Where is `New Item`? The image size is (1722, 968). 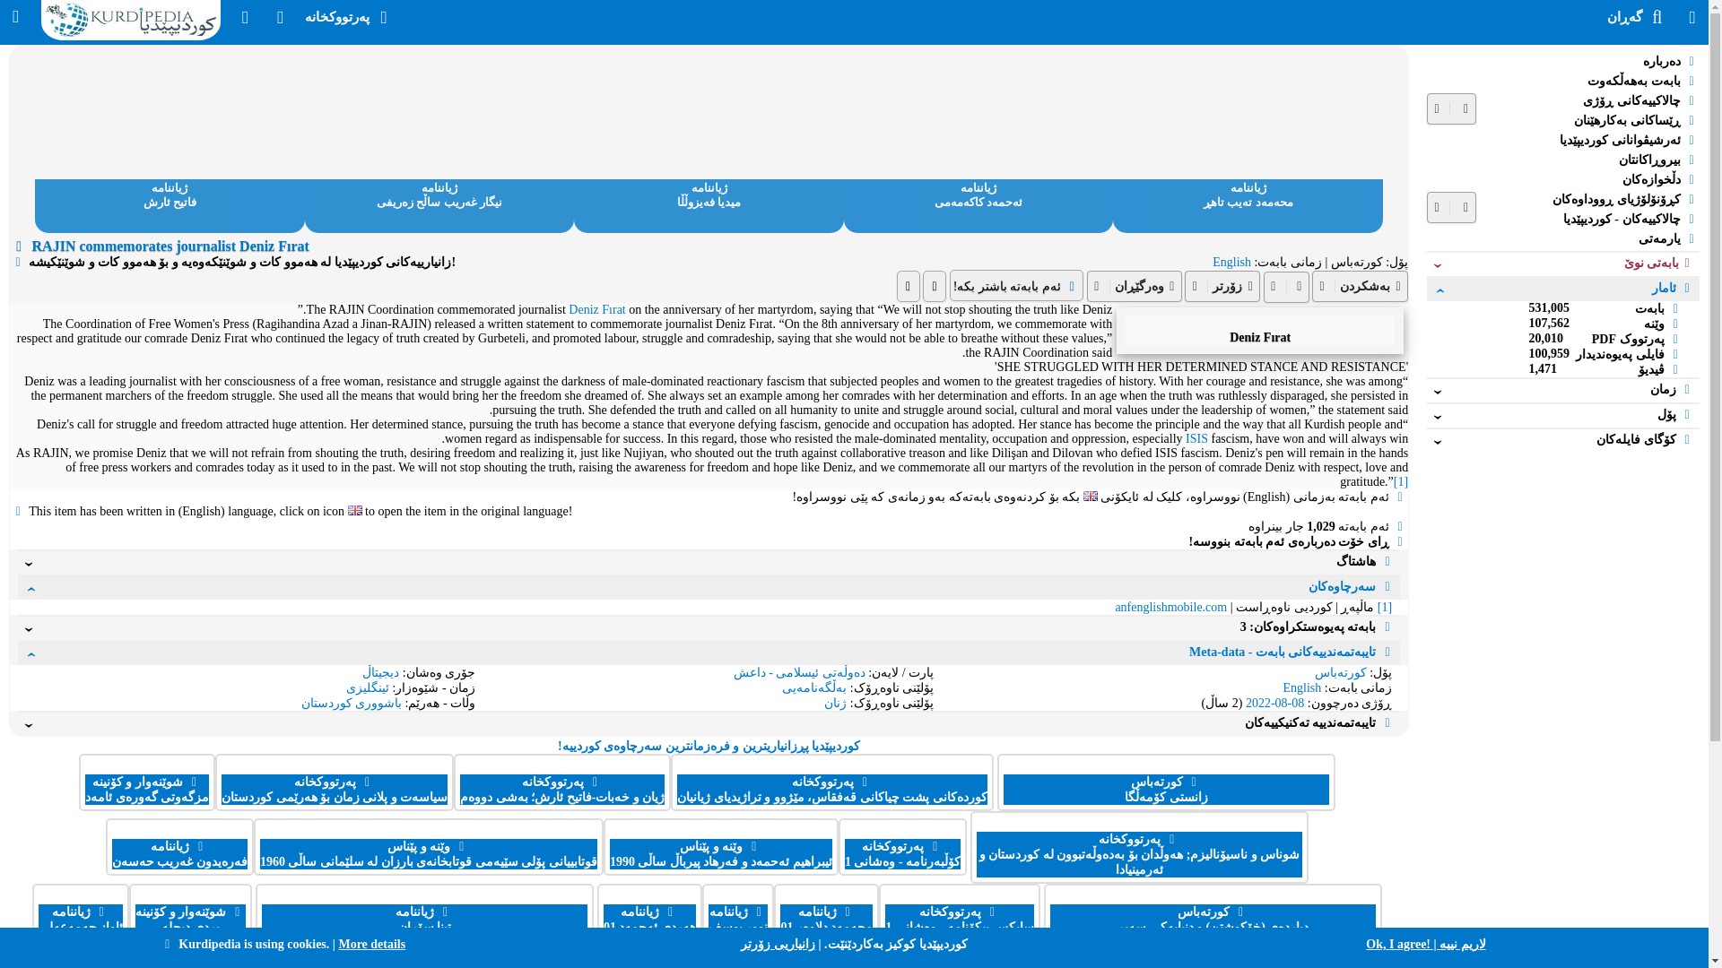 New Item is located at coordinates (280, 16).